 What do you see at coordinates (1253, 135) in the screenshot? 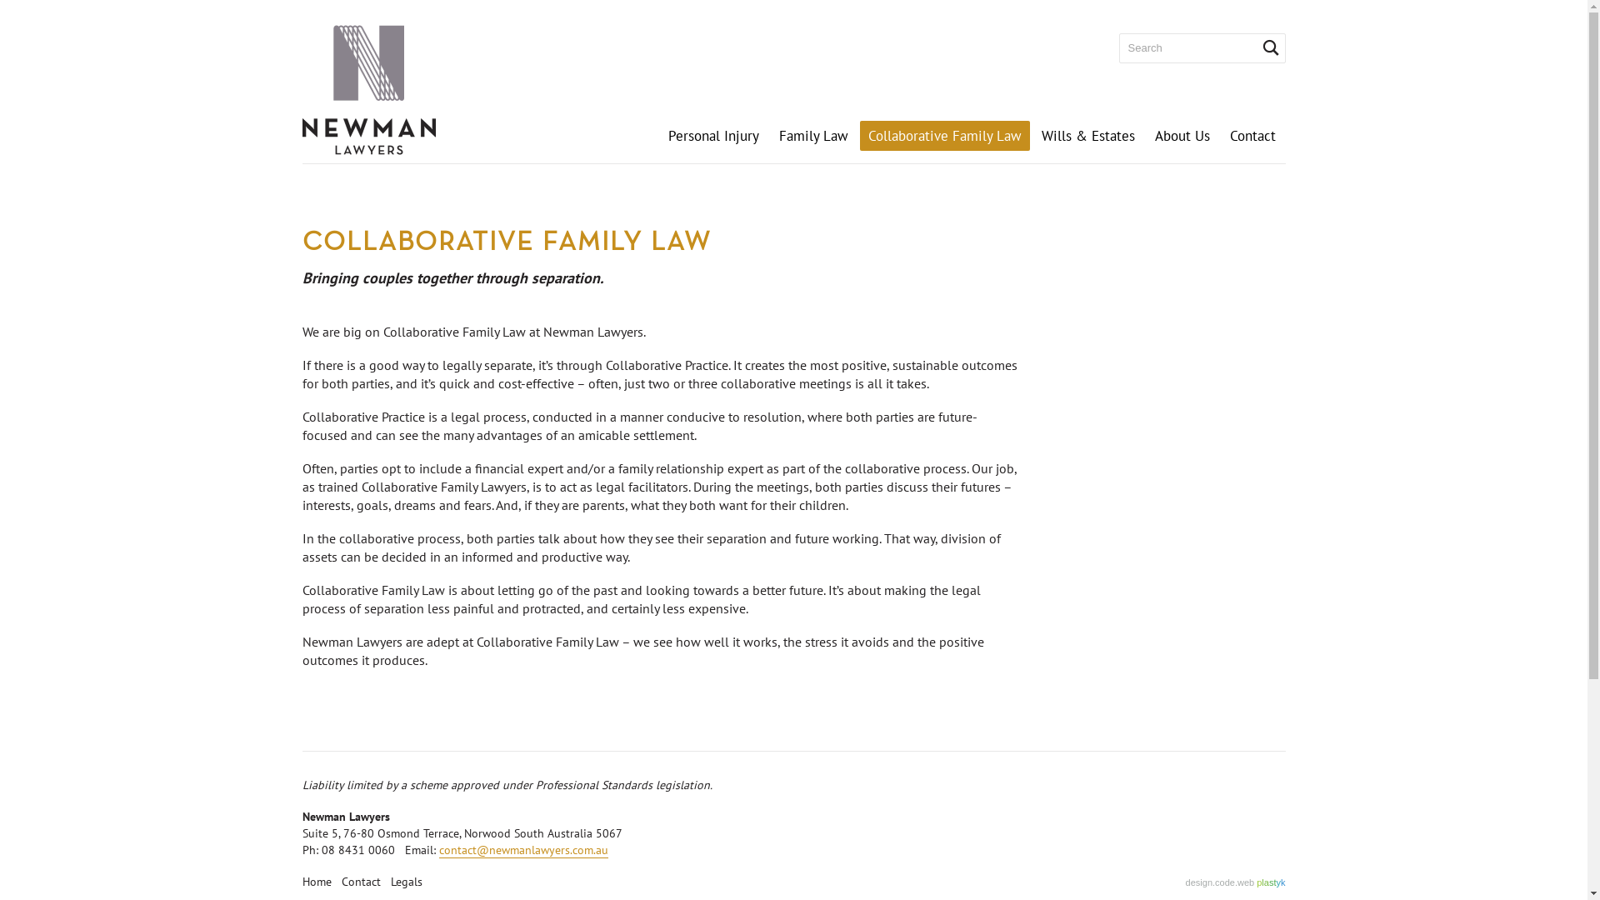
I see `Contact` at bounding box center [1253, 135].